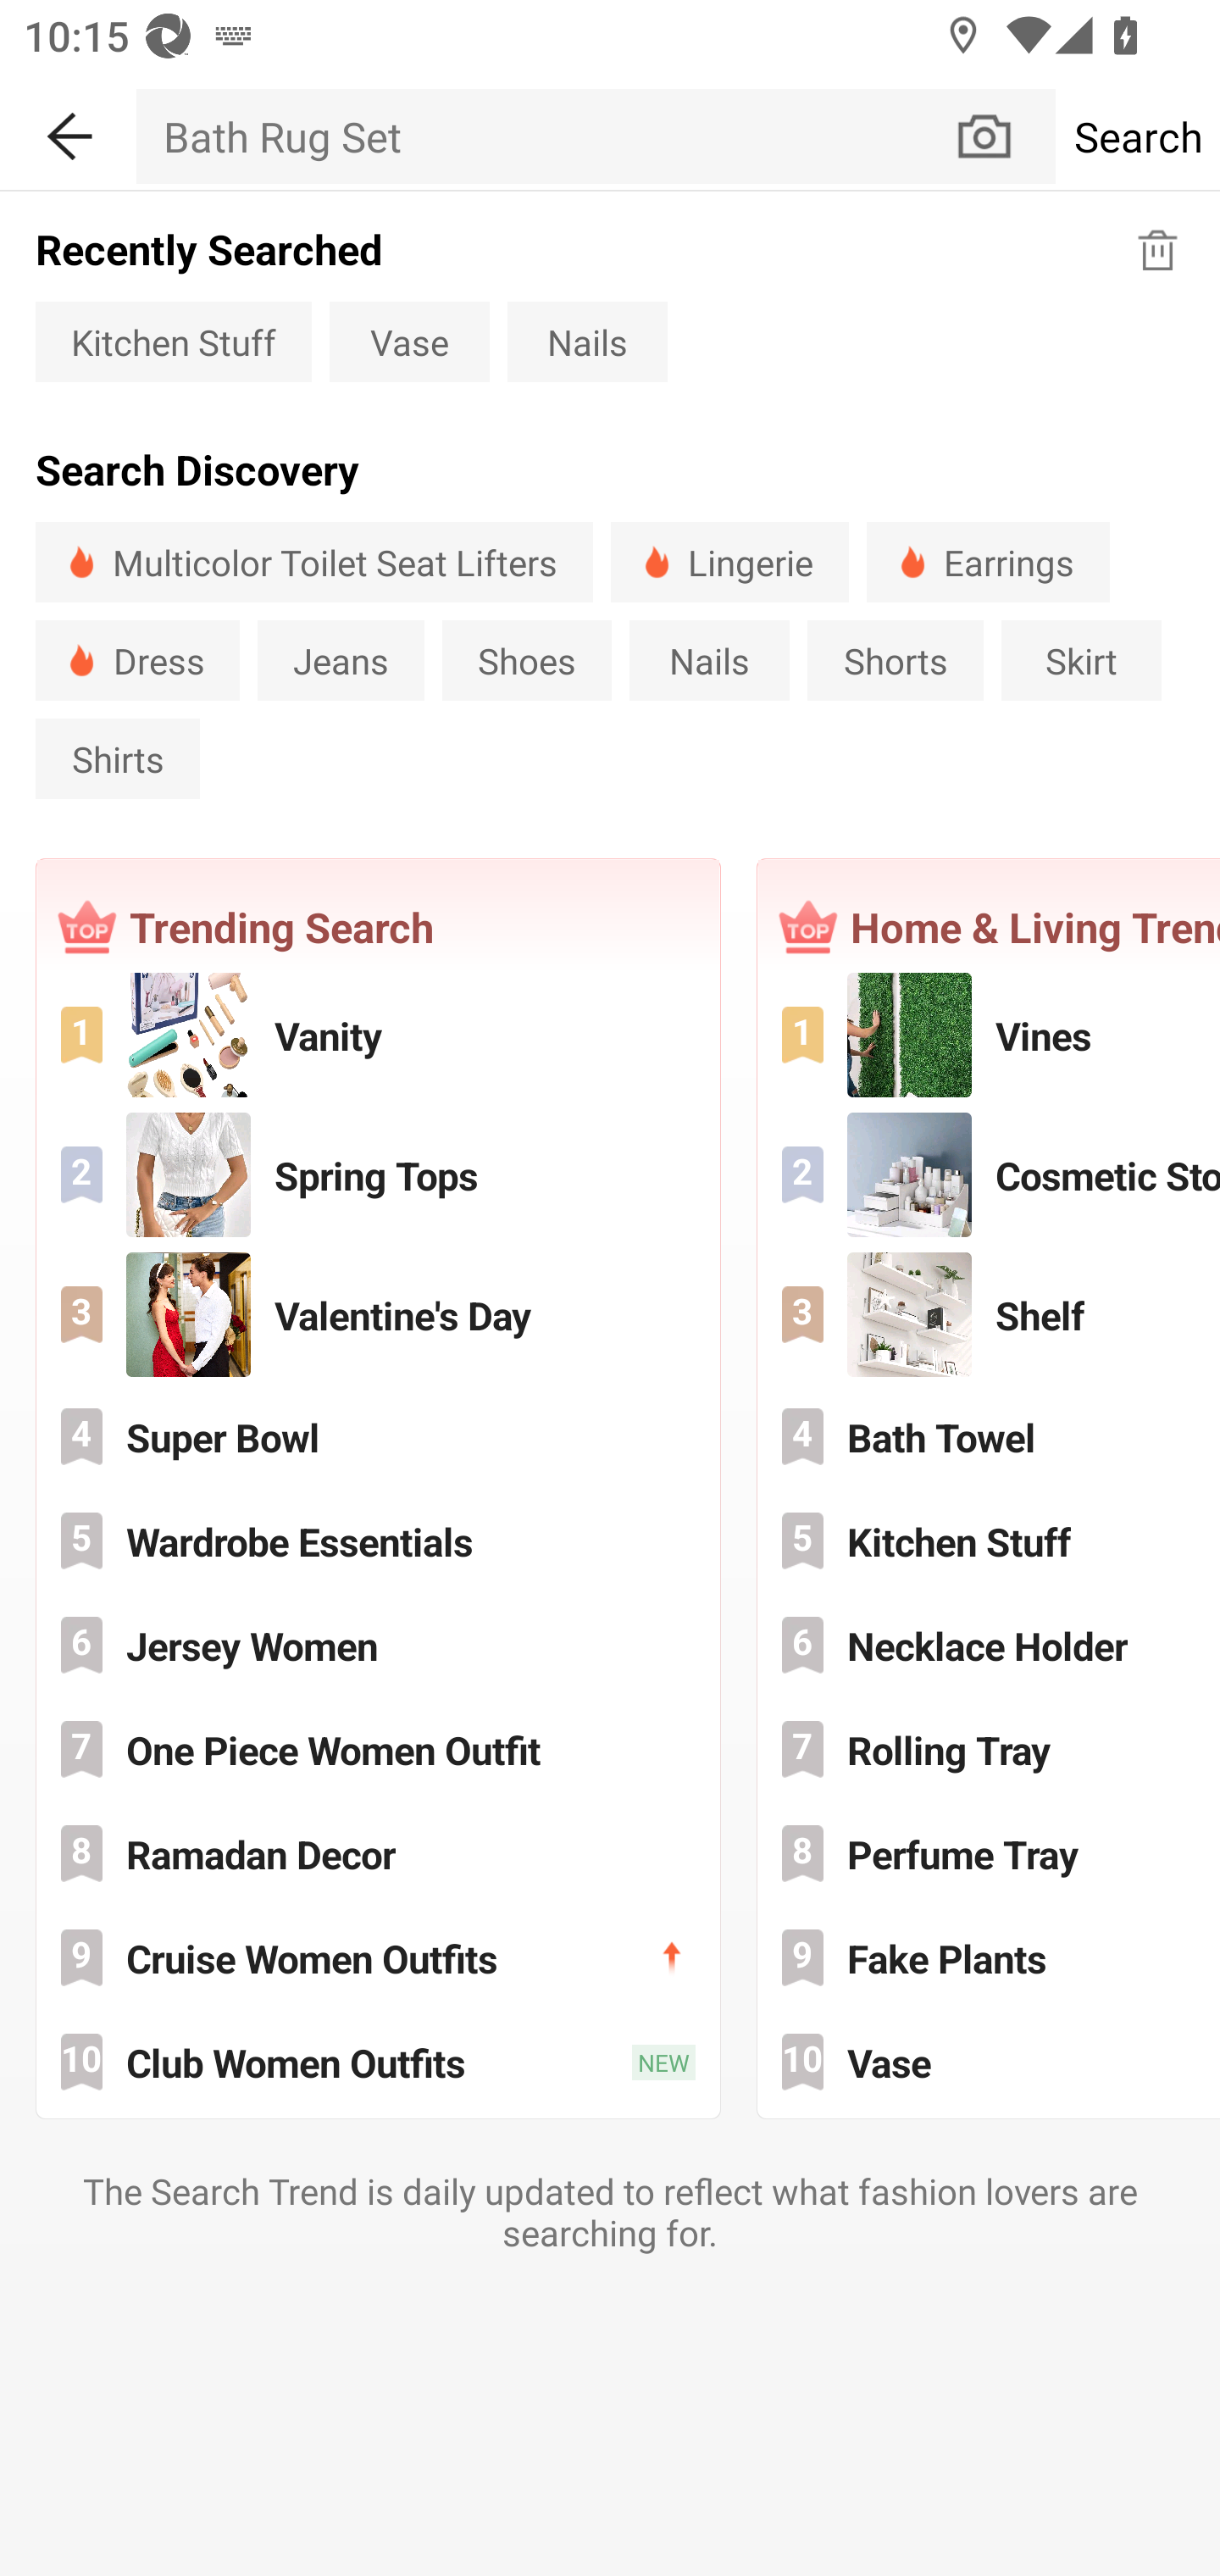 This screenshot has width=1220, height=2576. Describe the element at coordinates (378, 1035) in the screenshot. I see `Vanity 1 Vanity` at that location.